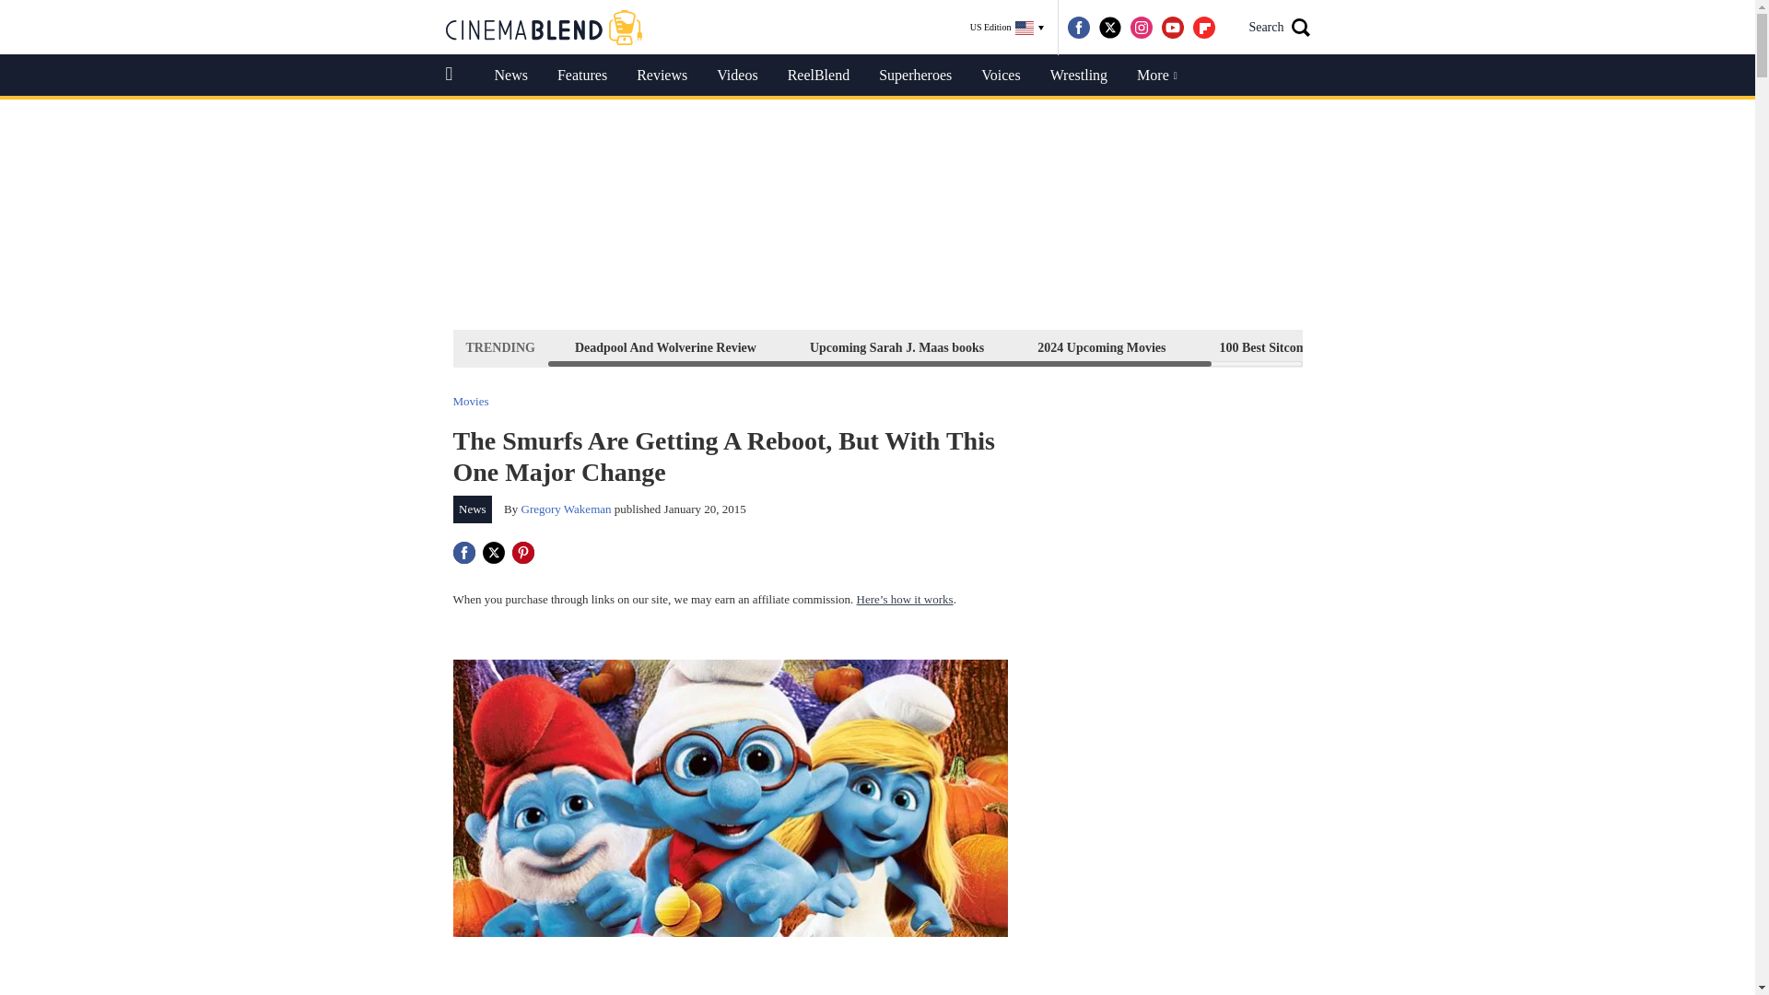 Image resolution: width=1769 pixels, height=995 pixels. I want to click on Upcoming Sarah J. Maas books, so click(896, 347).